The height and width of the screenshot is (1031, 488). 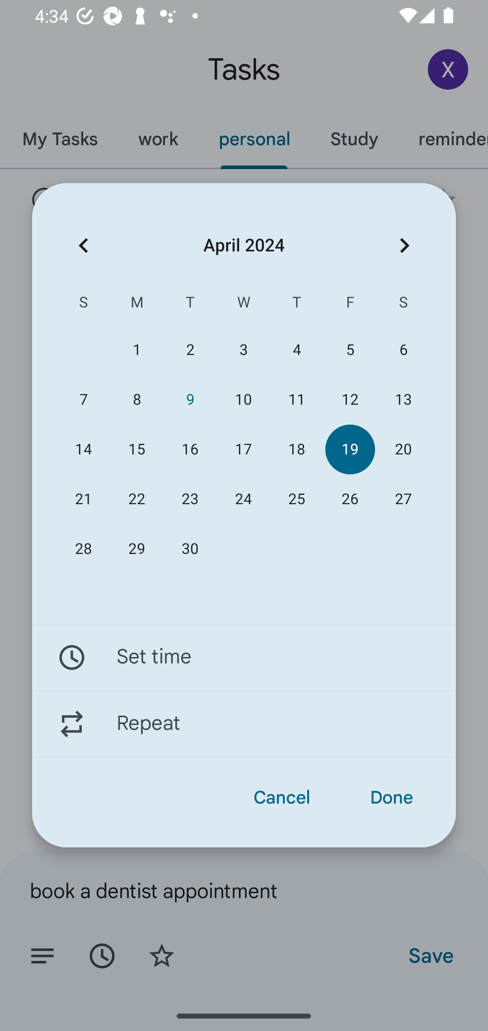 I want to click on 8 08 April 2024, so click(x=136, y=400).